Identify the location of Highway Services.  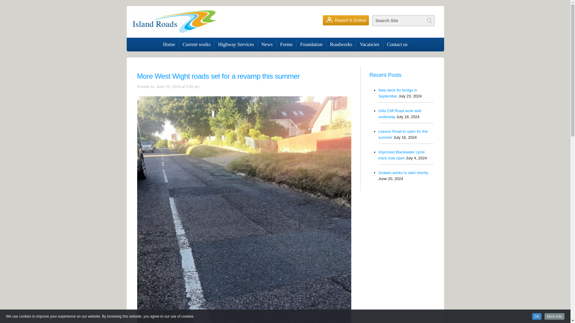
(236, 44).